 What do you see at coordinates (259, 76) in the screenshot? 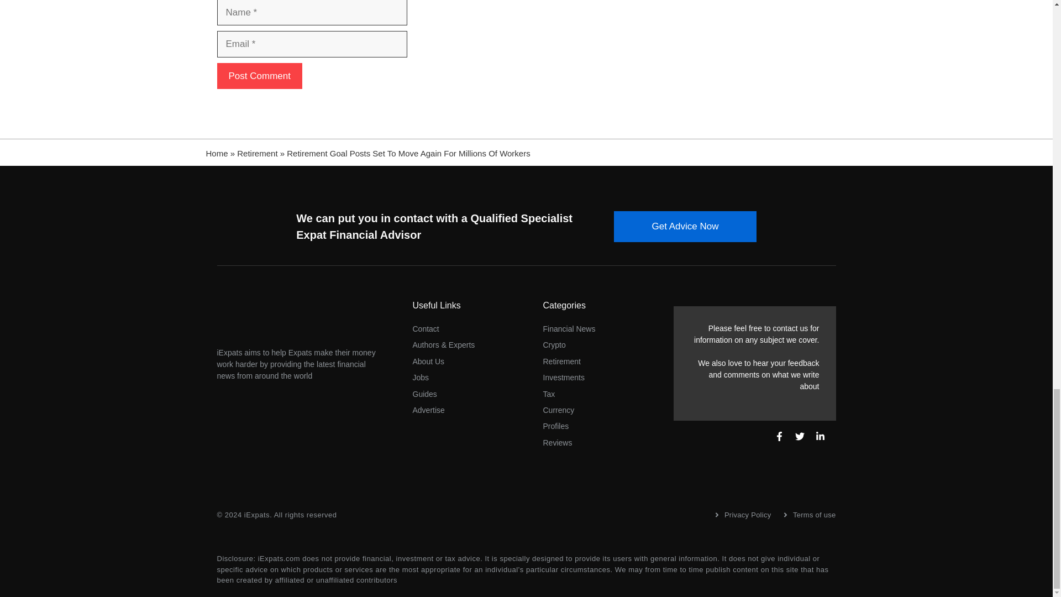
I see `Post Comment` at bounding box center [259, 76].